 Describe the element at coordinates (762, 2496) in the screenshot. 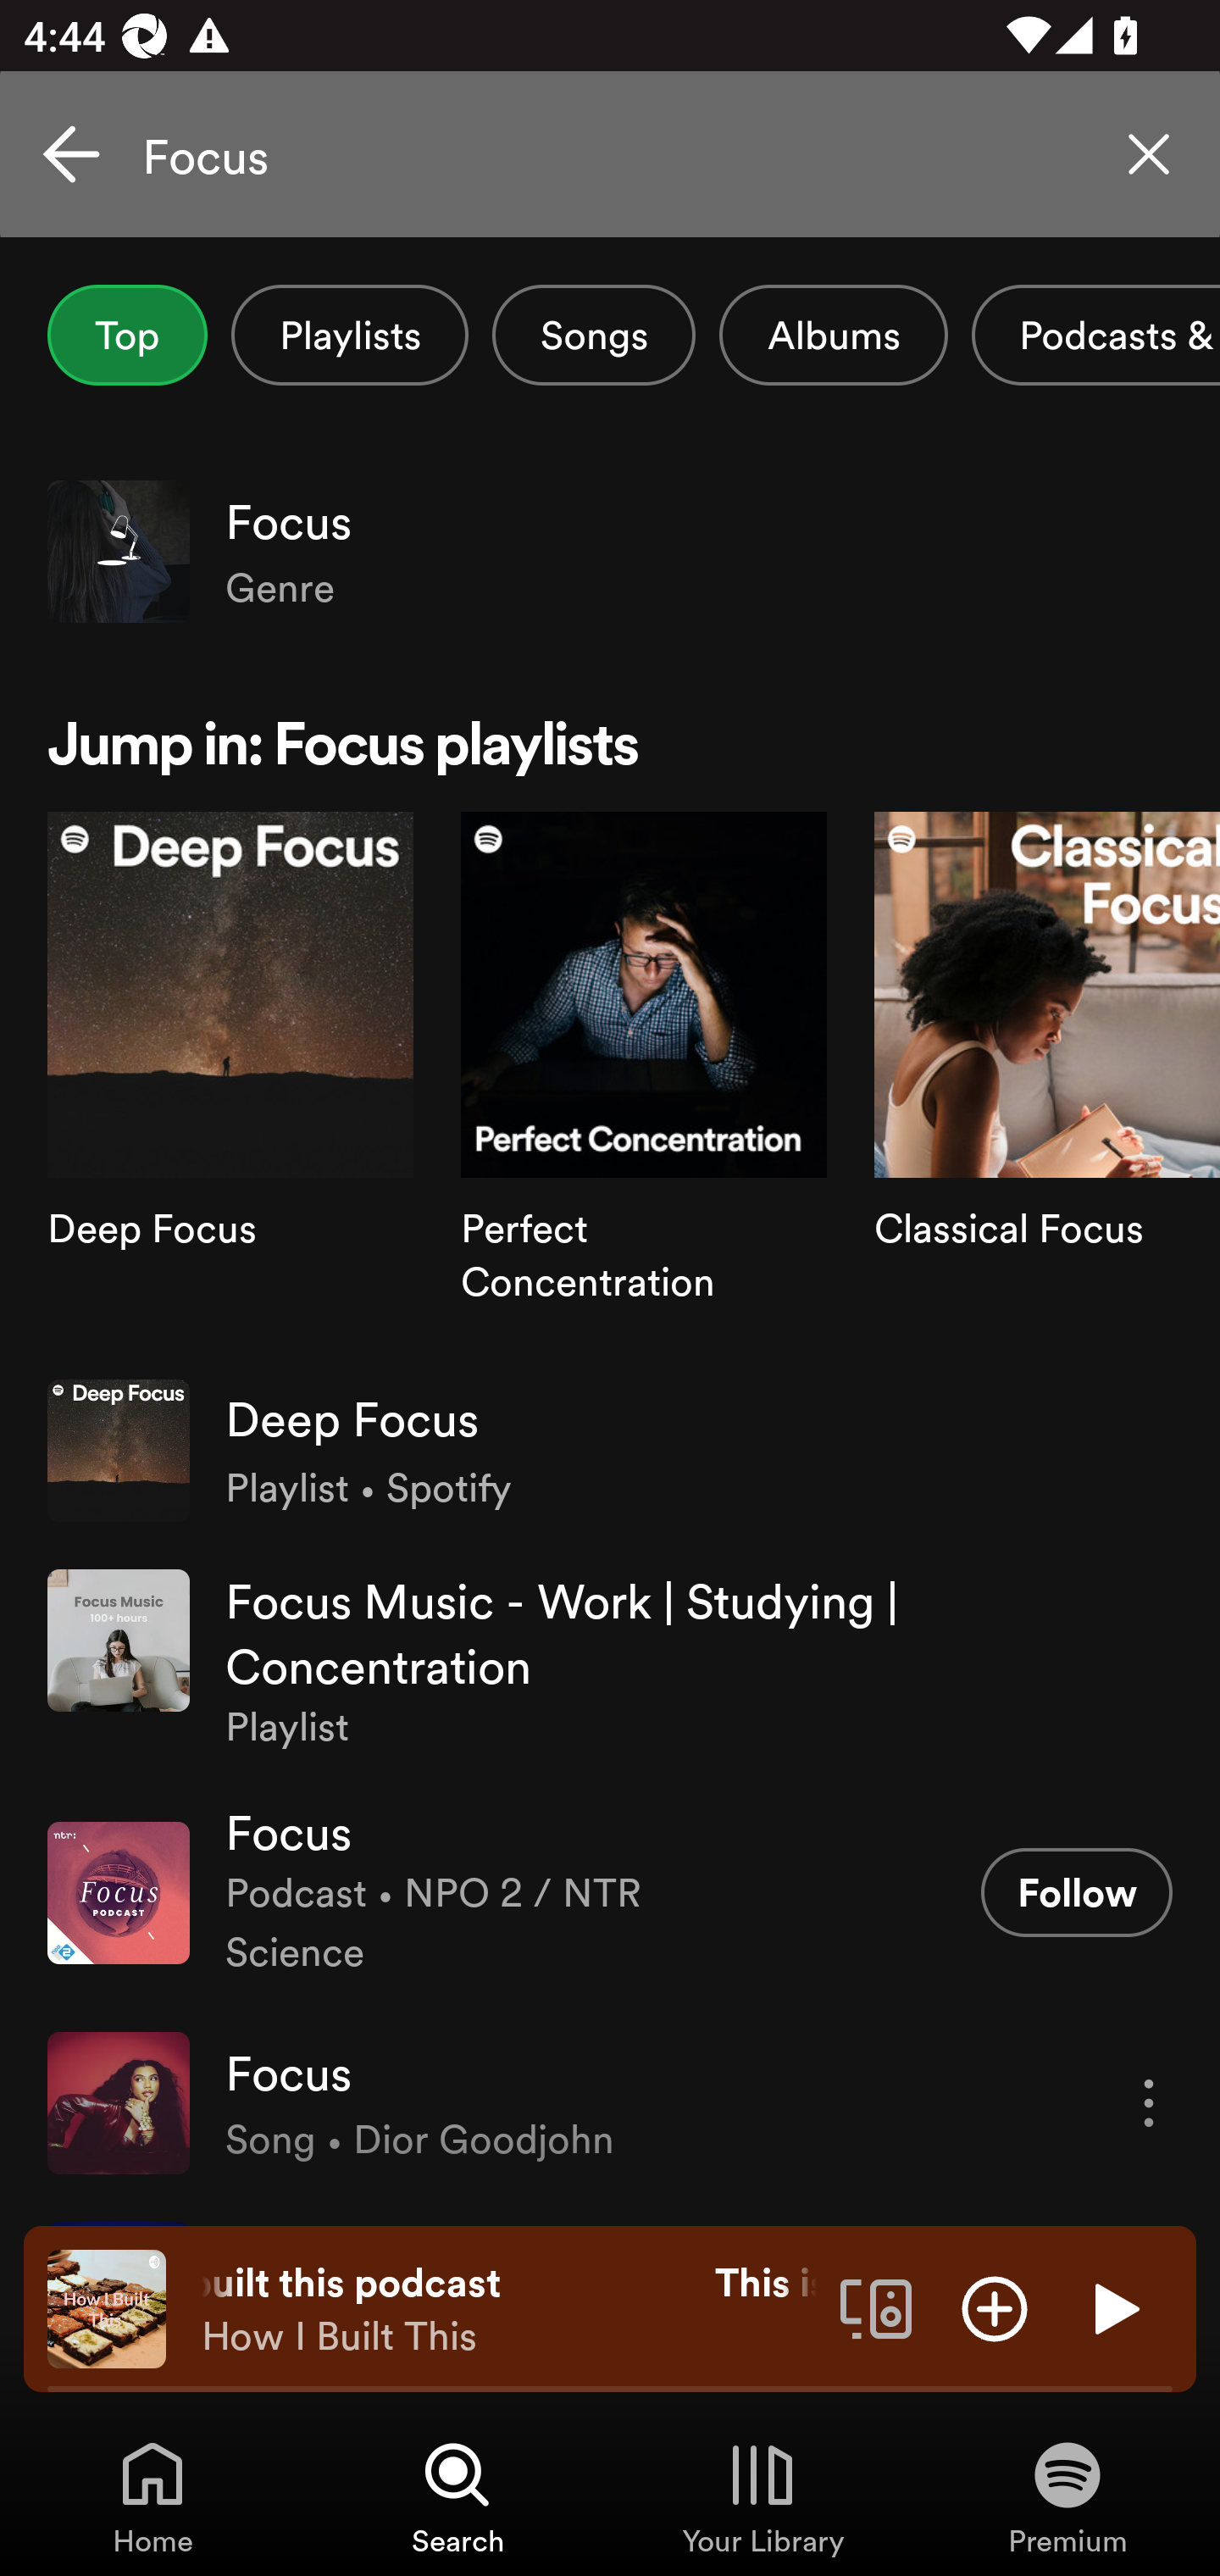

I see `Your Library, Tab 3 of 4 Your Library Your Library` at that location.